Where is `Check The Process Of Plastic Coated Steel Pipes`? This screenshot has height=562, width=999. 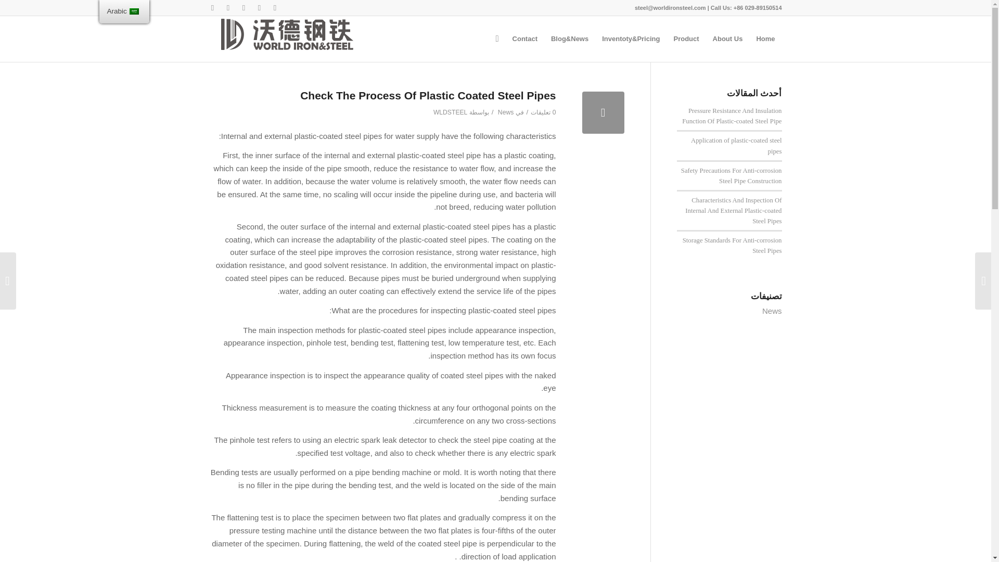 Check The Process Of Plastic Coated Steel Pipes is located at coordinates (428, 95).